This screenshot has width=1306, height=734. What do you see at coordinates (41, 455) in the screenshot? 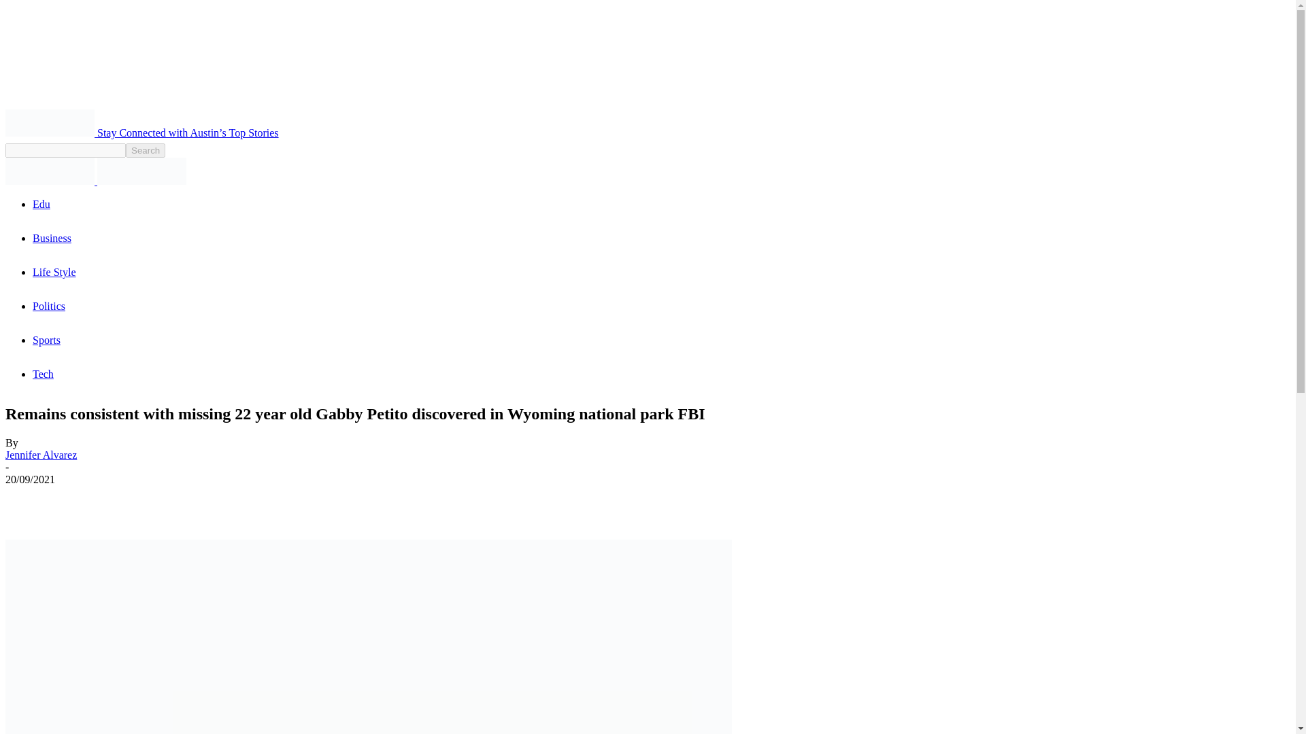
I see `Jennifer Alvarez` at bounding box center [41, 455].